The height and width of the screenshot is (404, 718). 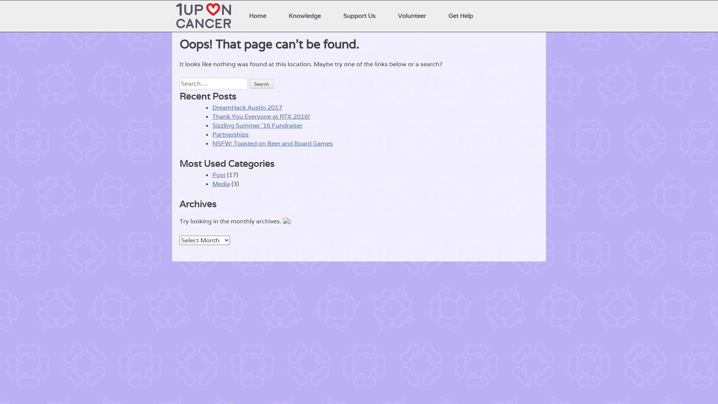 I want to click on Search, so click(x=262, y=84).